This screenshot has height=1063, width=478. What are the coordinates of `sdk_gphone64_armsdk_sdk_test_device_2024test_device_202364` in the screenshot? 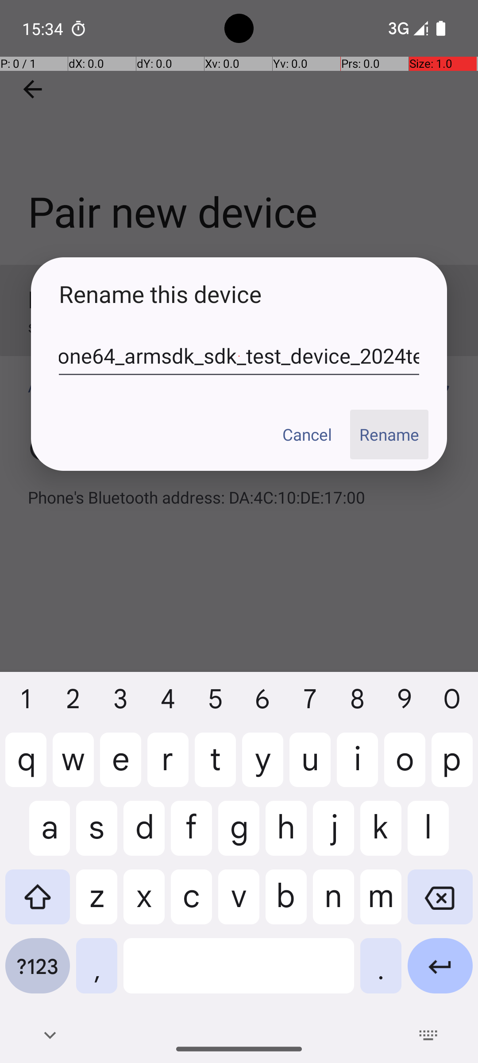 It's located at (239, 356).